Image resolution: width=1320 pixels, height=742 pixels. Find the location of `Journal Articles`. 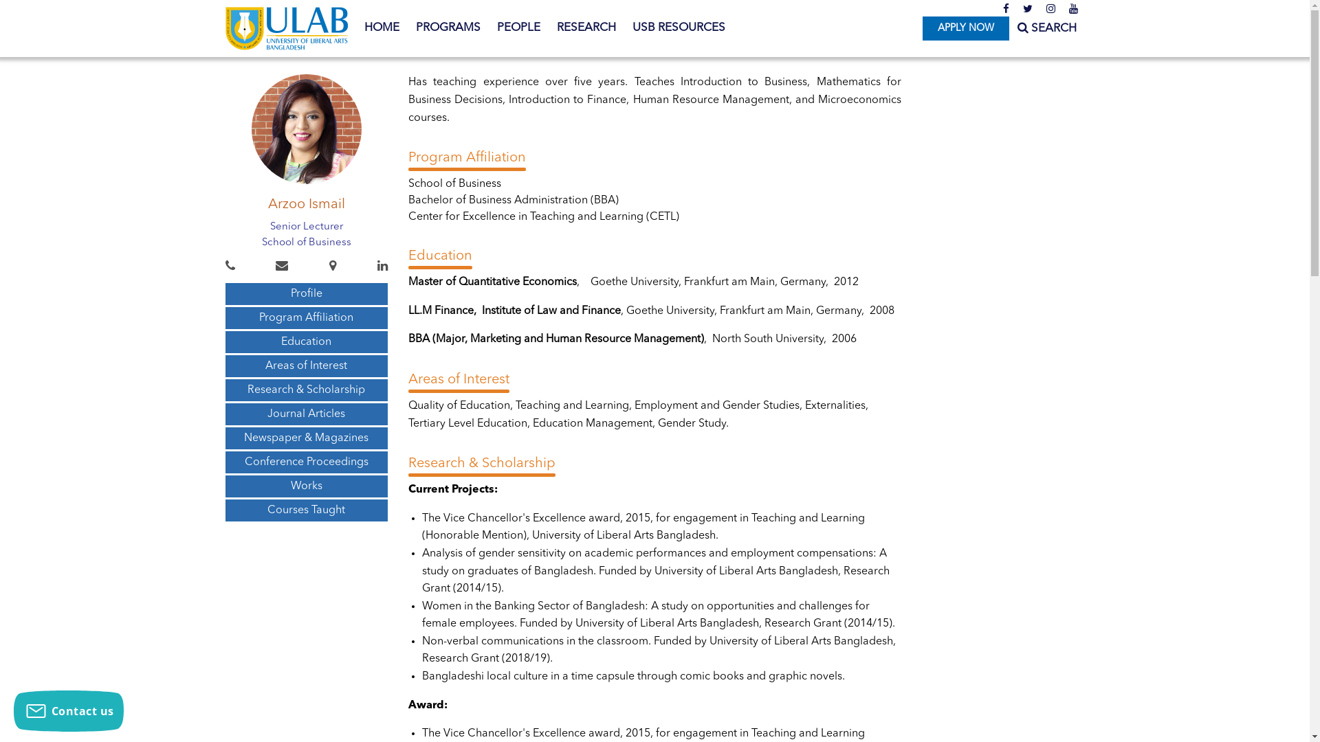

Journal Articles is located at coordinates (307, 414).